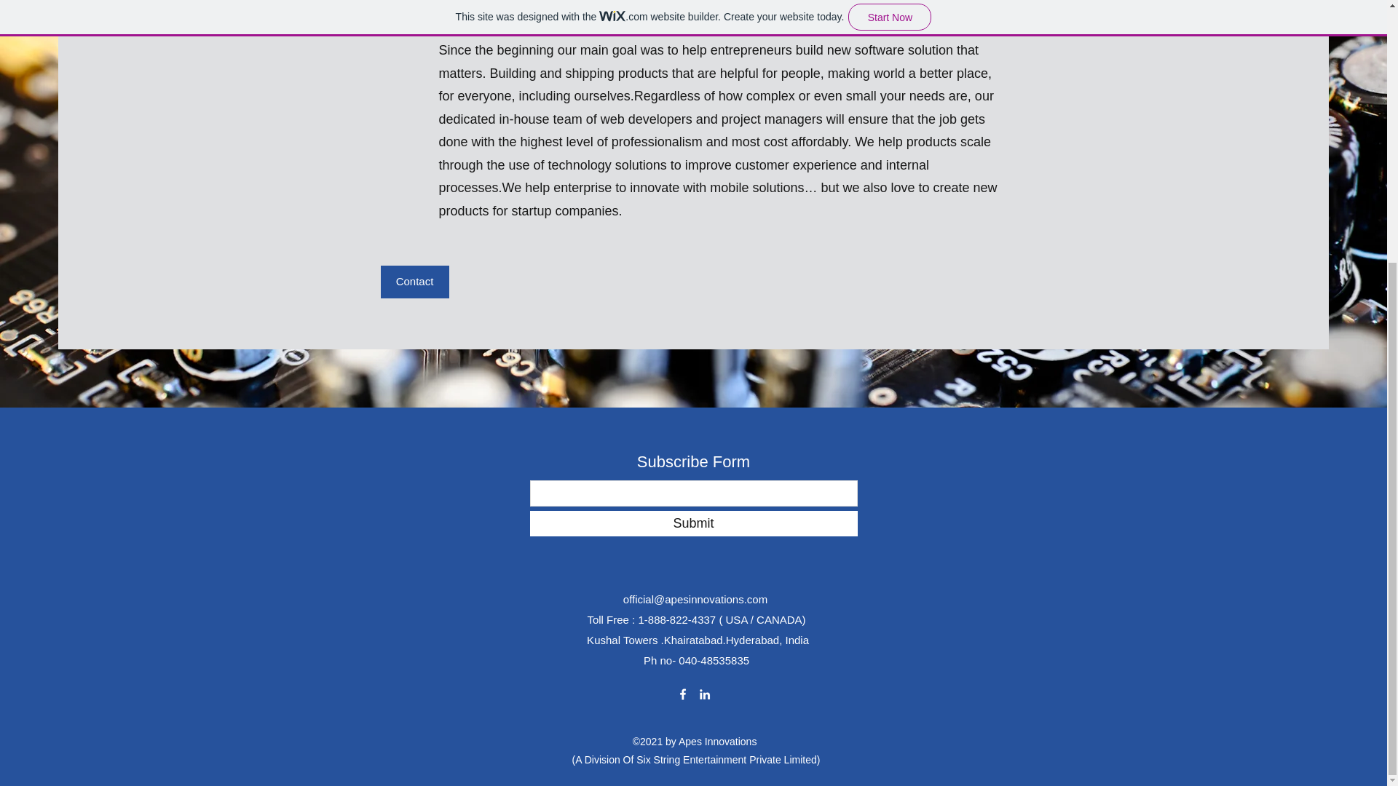 The width and height of the screenshot is (1398, 786). I want to click on Submit, so click(693, 523).